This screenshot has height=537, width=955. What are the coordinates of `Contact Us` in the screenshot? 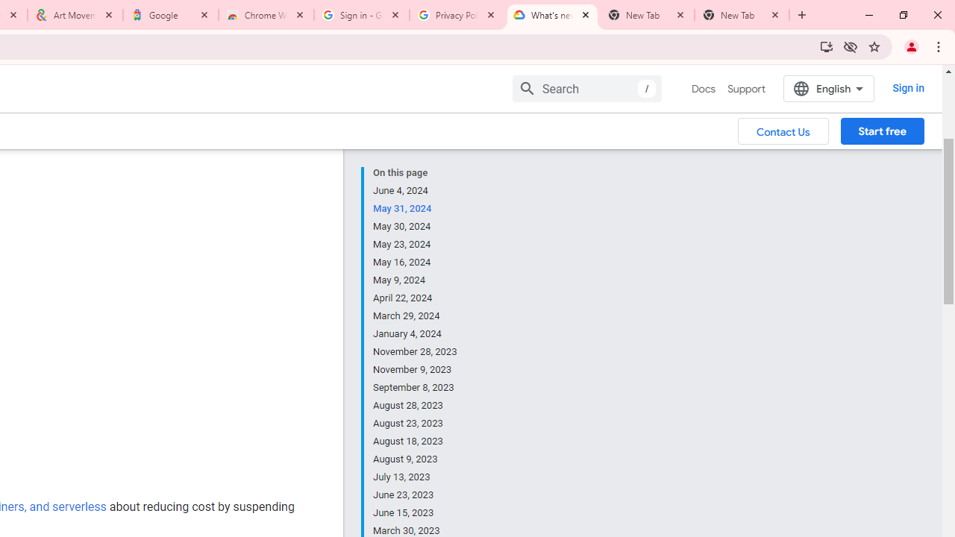 It's located at (783, 131).